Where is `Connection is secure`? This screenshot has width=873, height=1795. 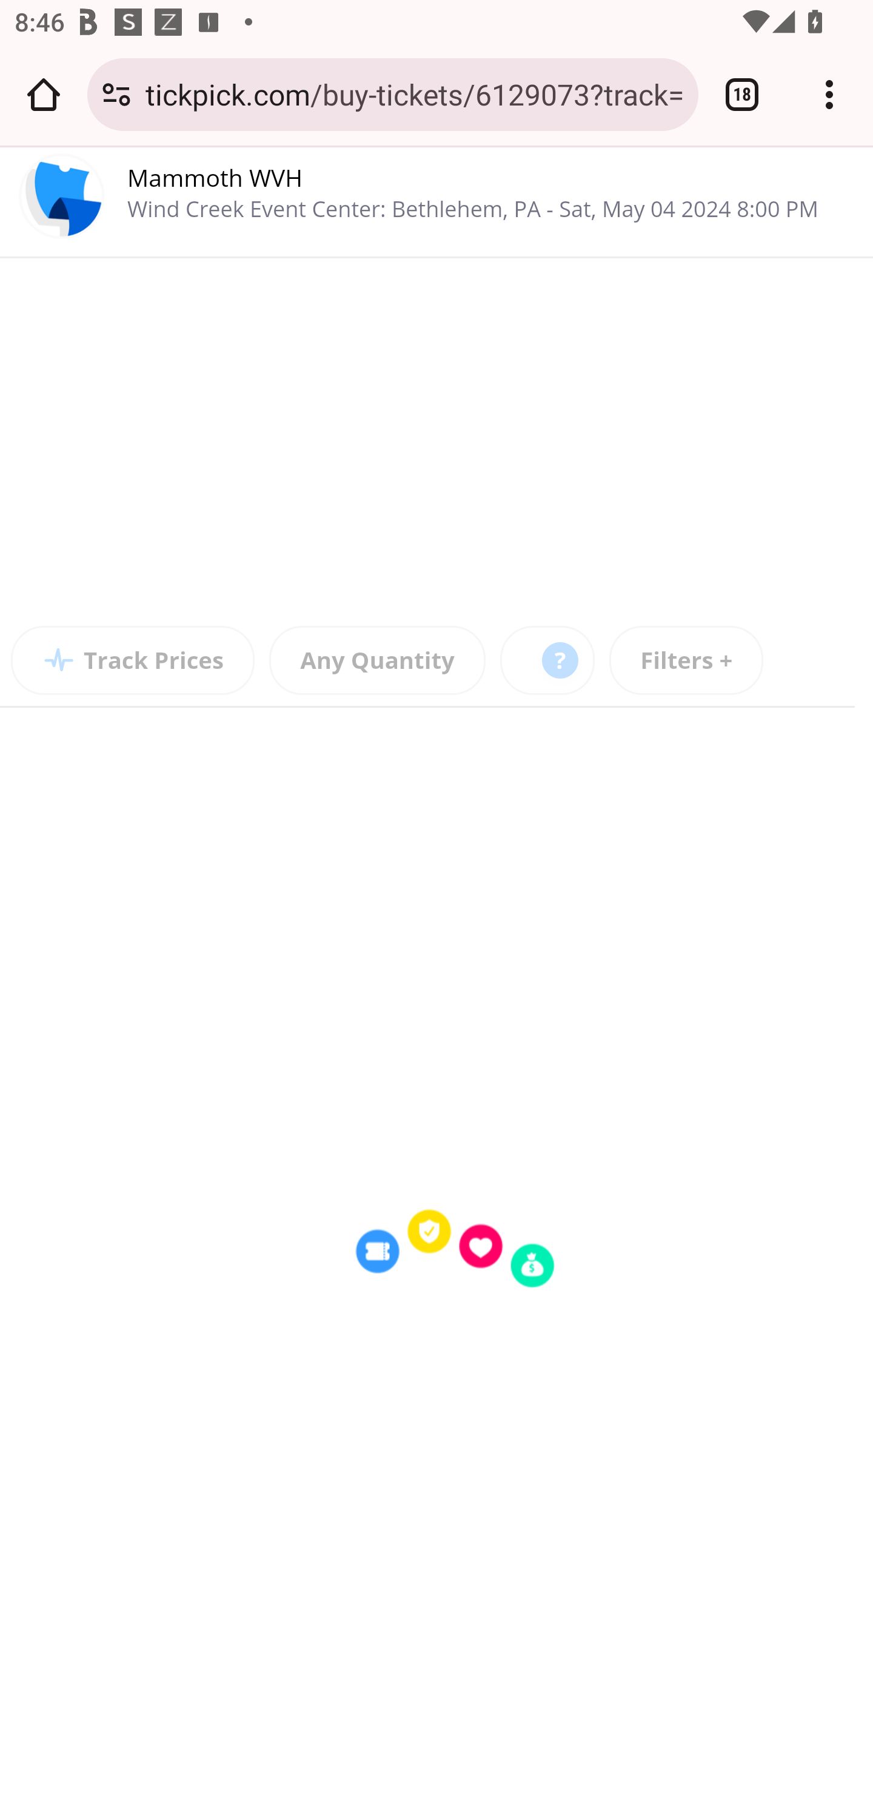
Connection is secure is located at coordinates (116, 94).